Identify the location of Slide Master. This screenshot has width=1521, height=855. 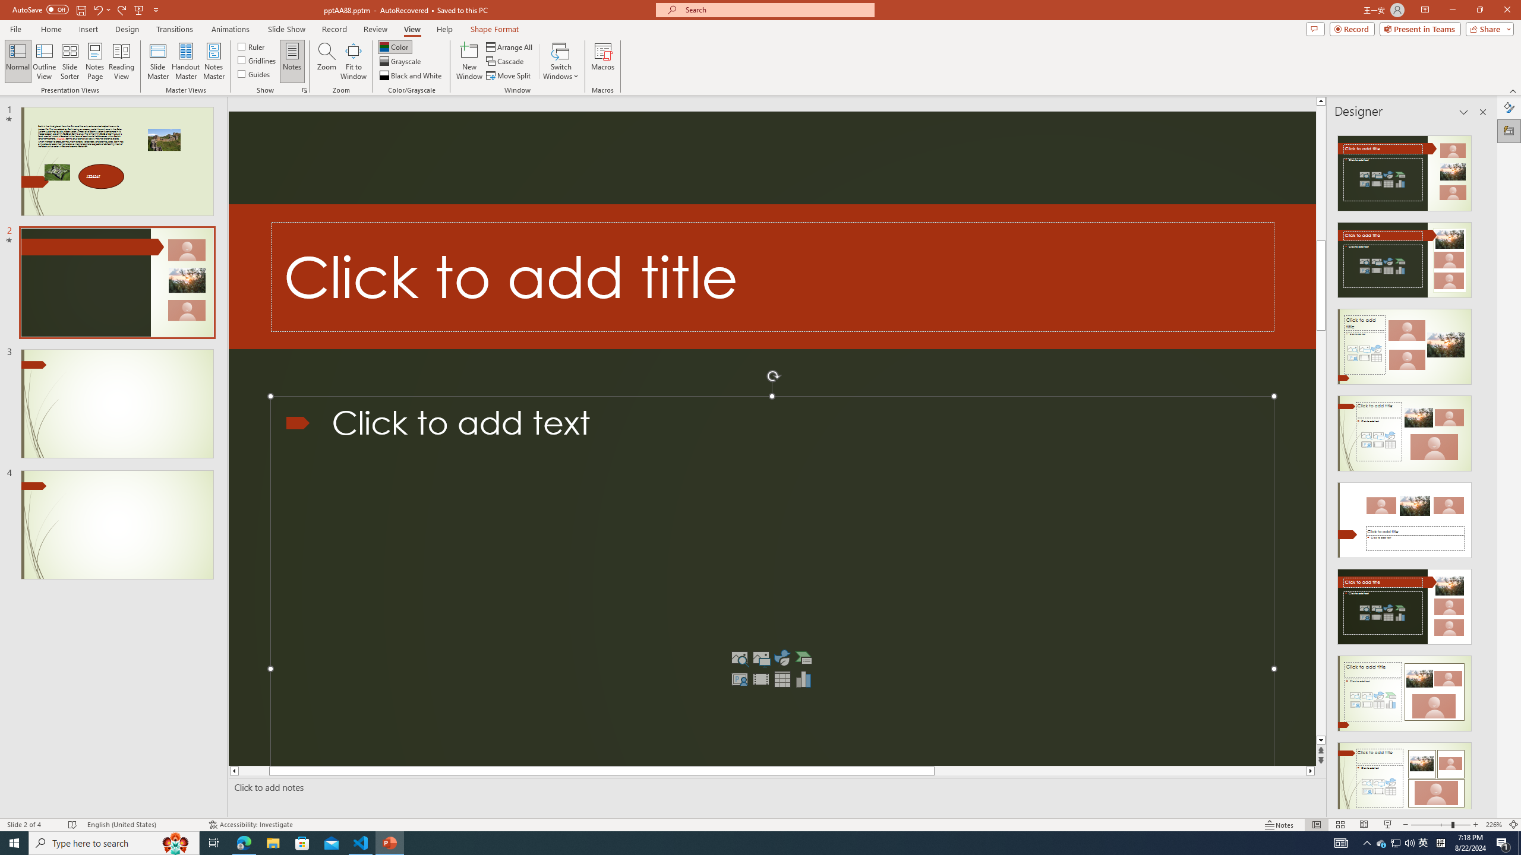
(158, 61).